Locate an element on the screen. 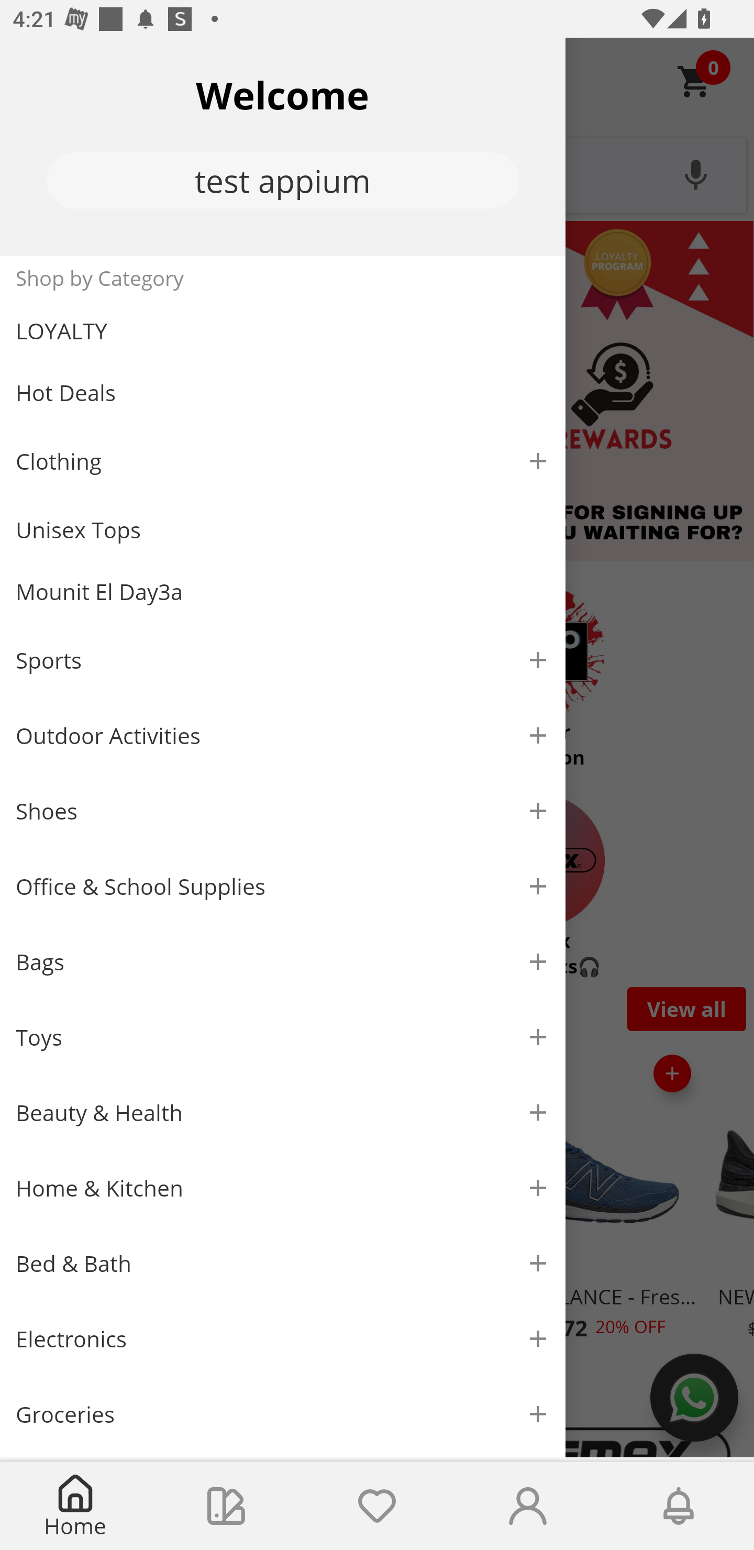  Hot Deals is located at coordinates (283, 392).